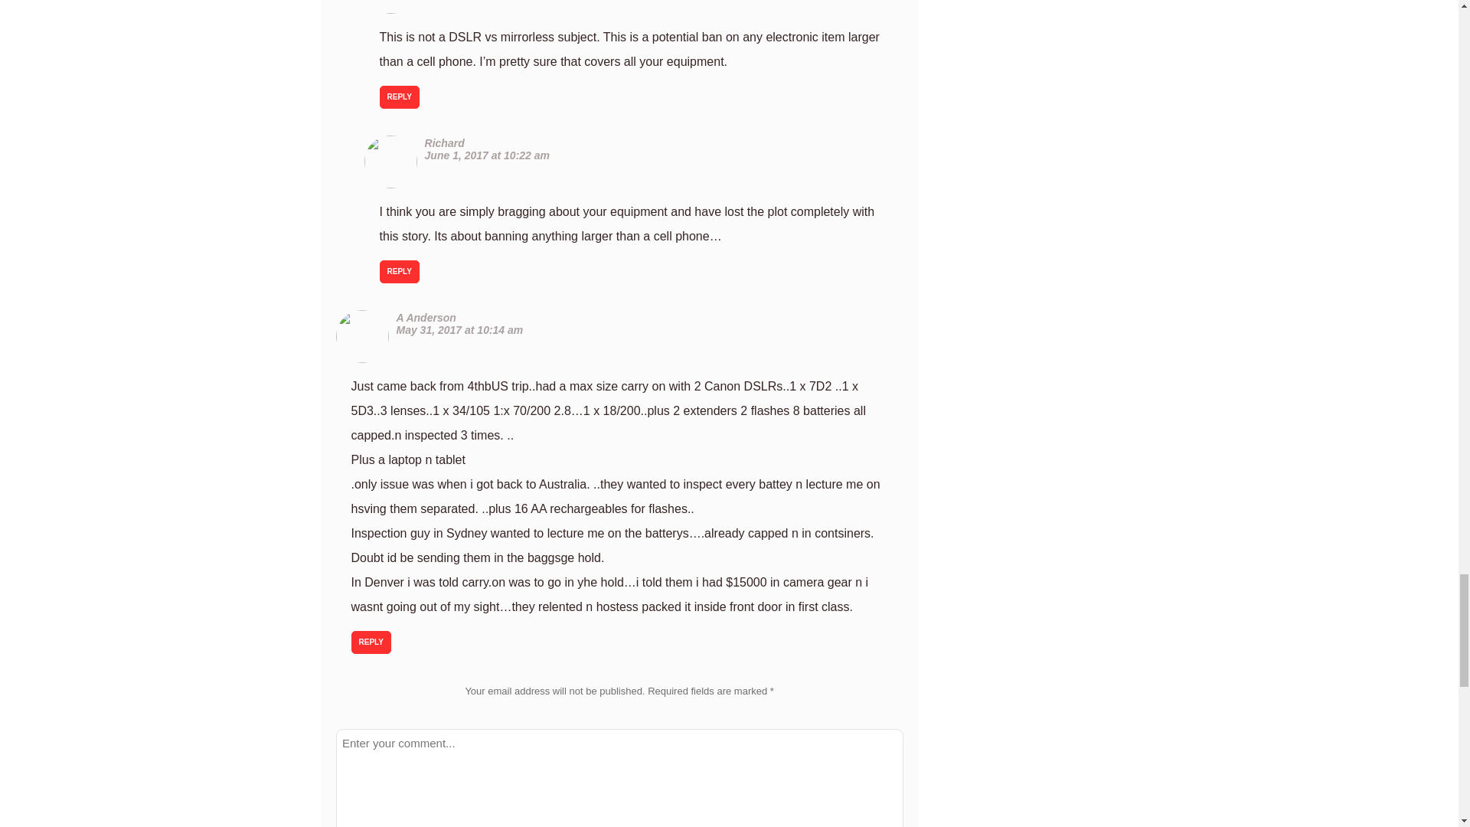 Image resolution: width=1470 pixels, height=827 pixels. Describe the element at coordinates (399, 96) in the screenshot. I see `REPLY` at that location.